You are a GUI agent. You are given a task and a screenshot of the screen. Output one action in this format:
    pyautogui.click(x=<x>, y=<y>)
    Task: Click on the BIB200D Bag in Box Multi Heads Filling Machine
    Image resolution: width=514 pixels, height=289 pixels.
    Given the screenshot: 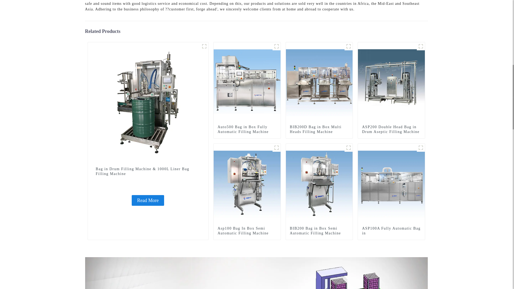 What is the action you would take?
    pyautogui.click(x=319, y=130)
    